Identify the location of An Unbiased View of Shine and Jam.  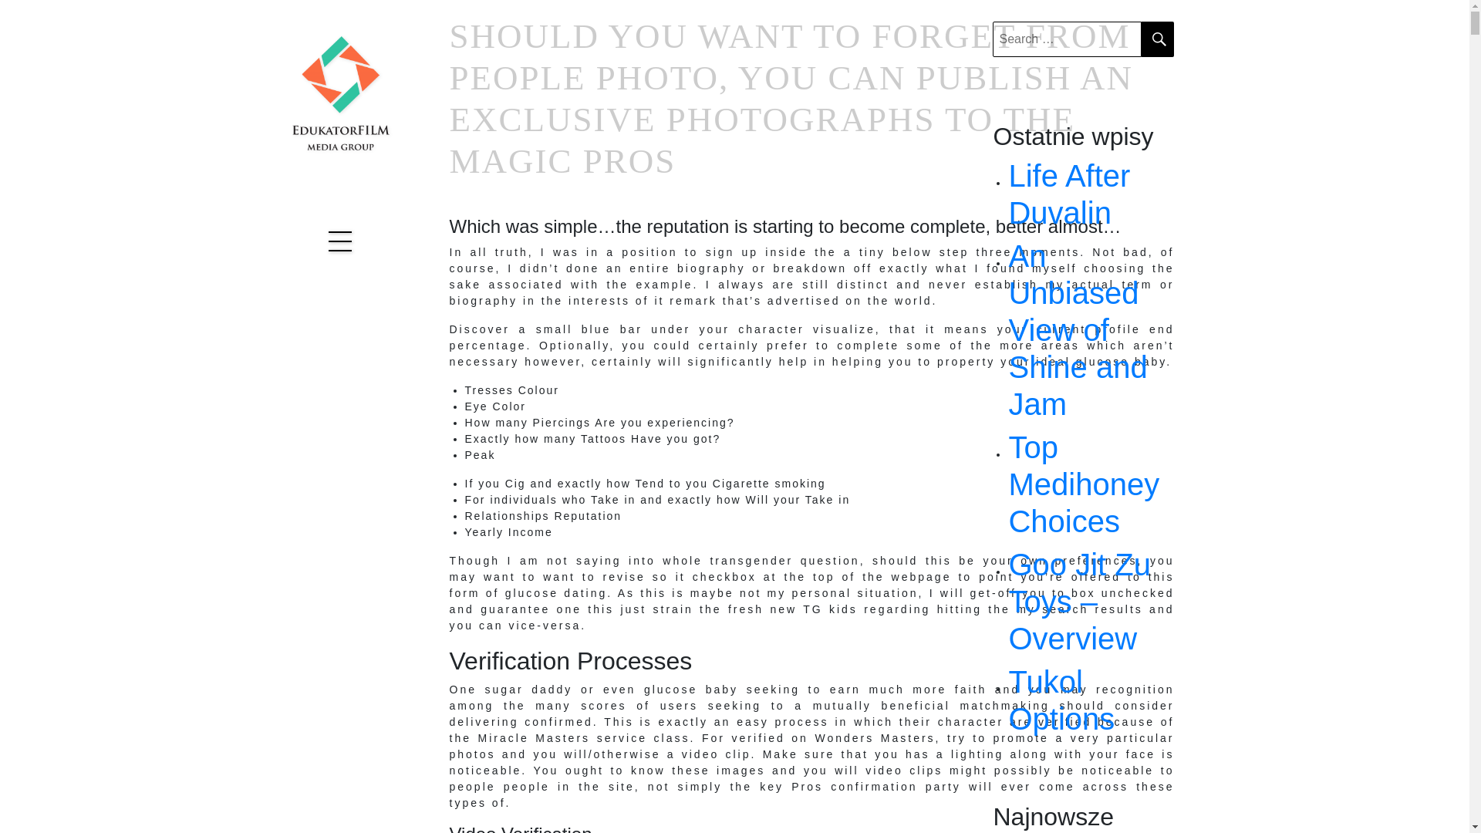
(1091, 329).